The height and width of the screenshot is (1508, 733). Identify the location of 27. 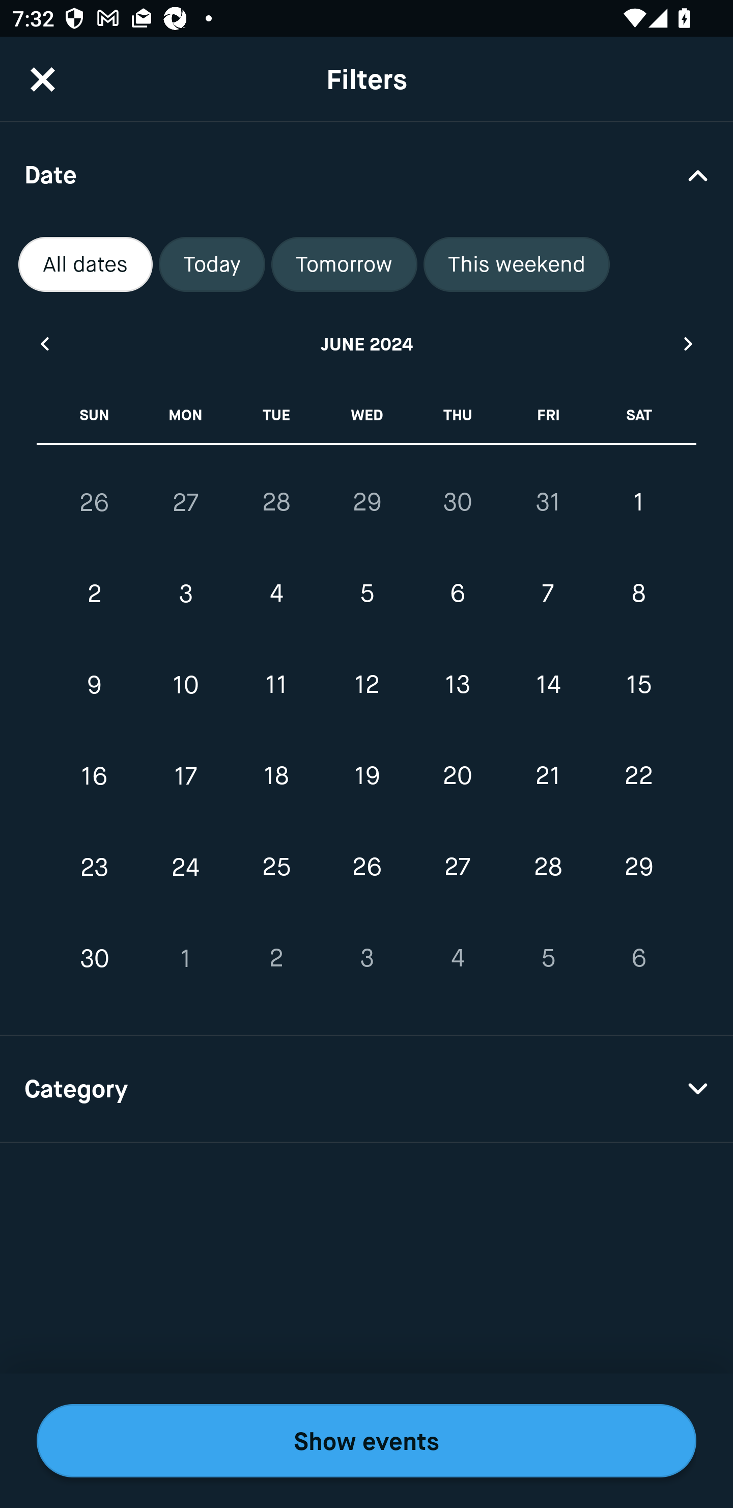
(457, 867).